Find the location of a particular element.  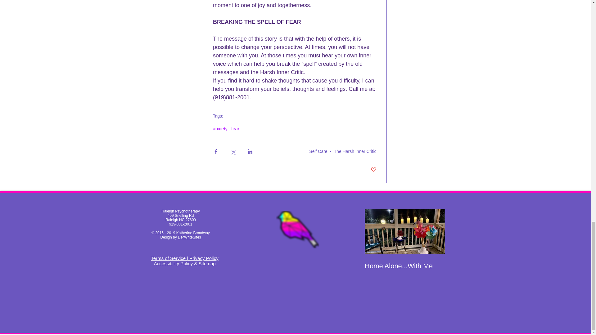

Home Alone...With Me is located at coordinates (404, 266).